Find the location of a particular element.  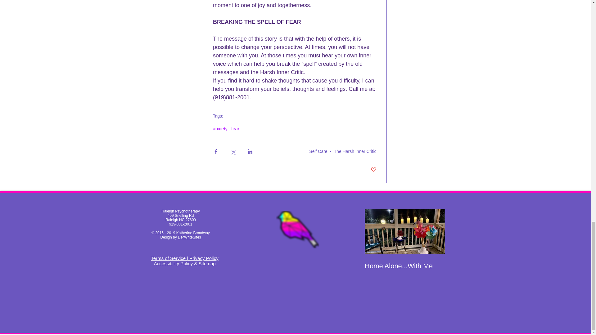

Home Alone...With Me is located at coordinates (404, 266).